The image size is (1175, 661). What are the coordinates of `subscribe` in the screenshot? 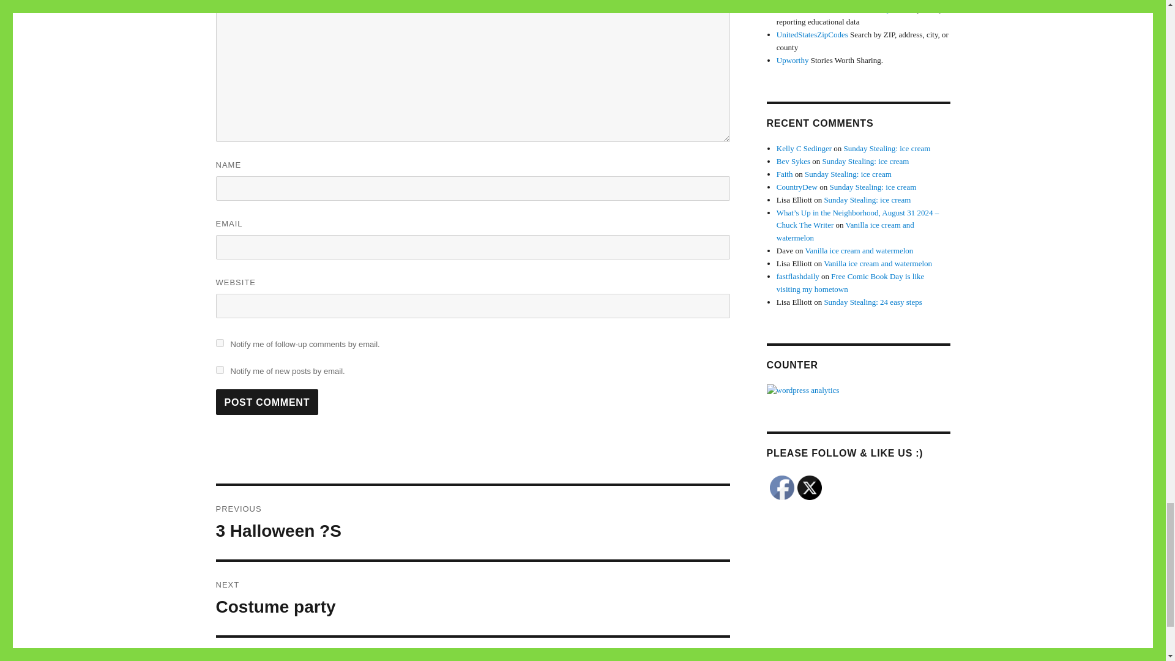 It's located at (219, 370).